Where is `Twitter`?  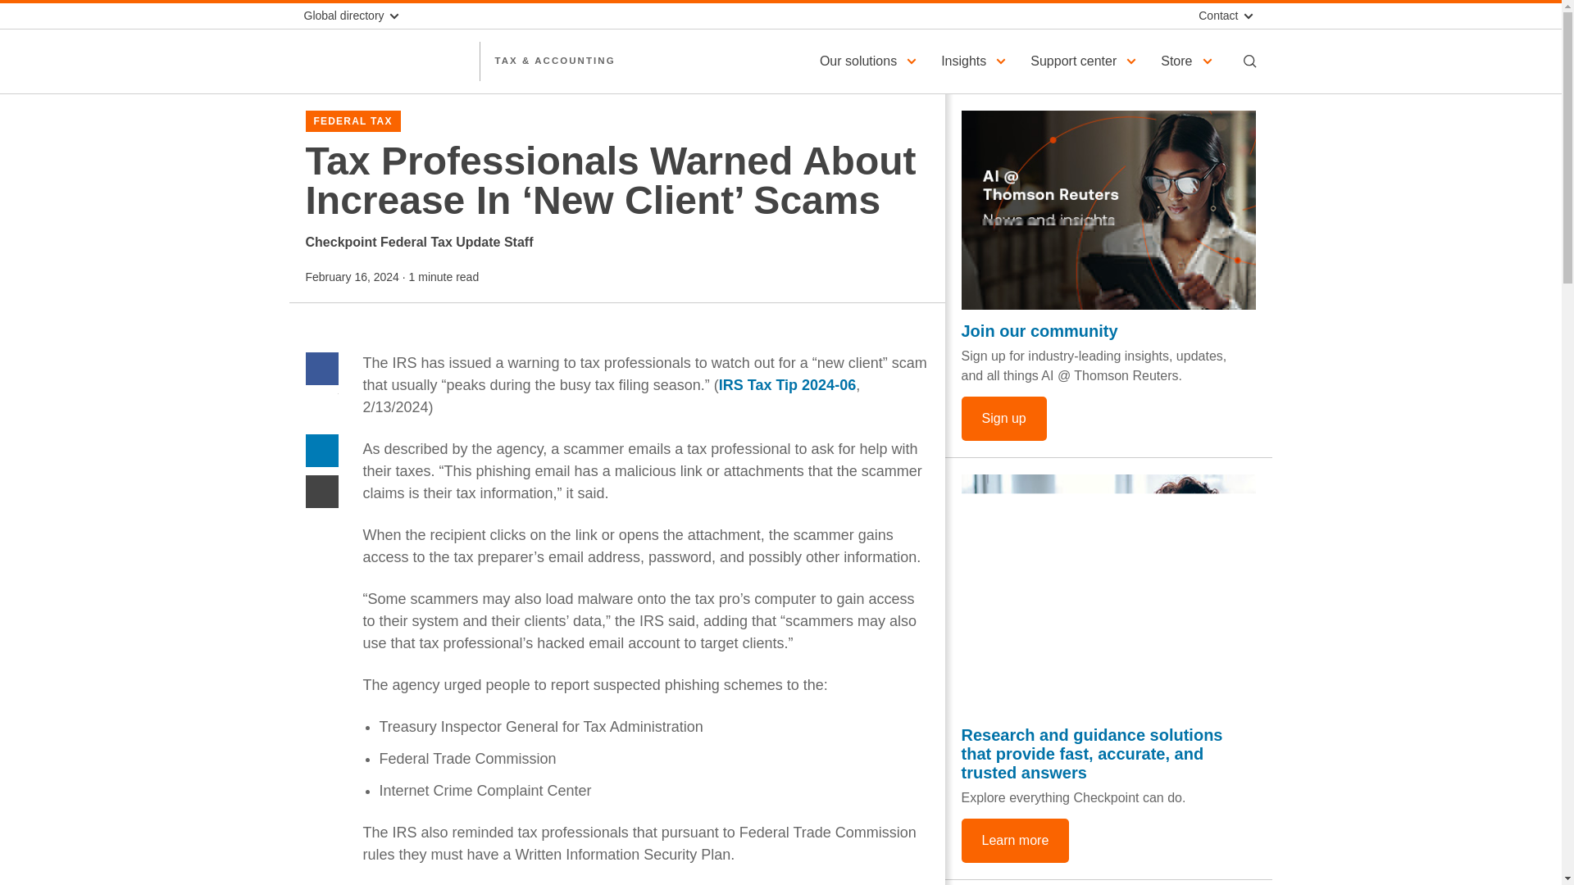
Twitter is located at coordinates (321, 409).